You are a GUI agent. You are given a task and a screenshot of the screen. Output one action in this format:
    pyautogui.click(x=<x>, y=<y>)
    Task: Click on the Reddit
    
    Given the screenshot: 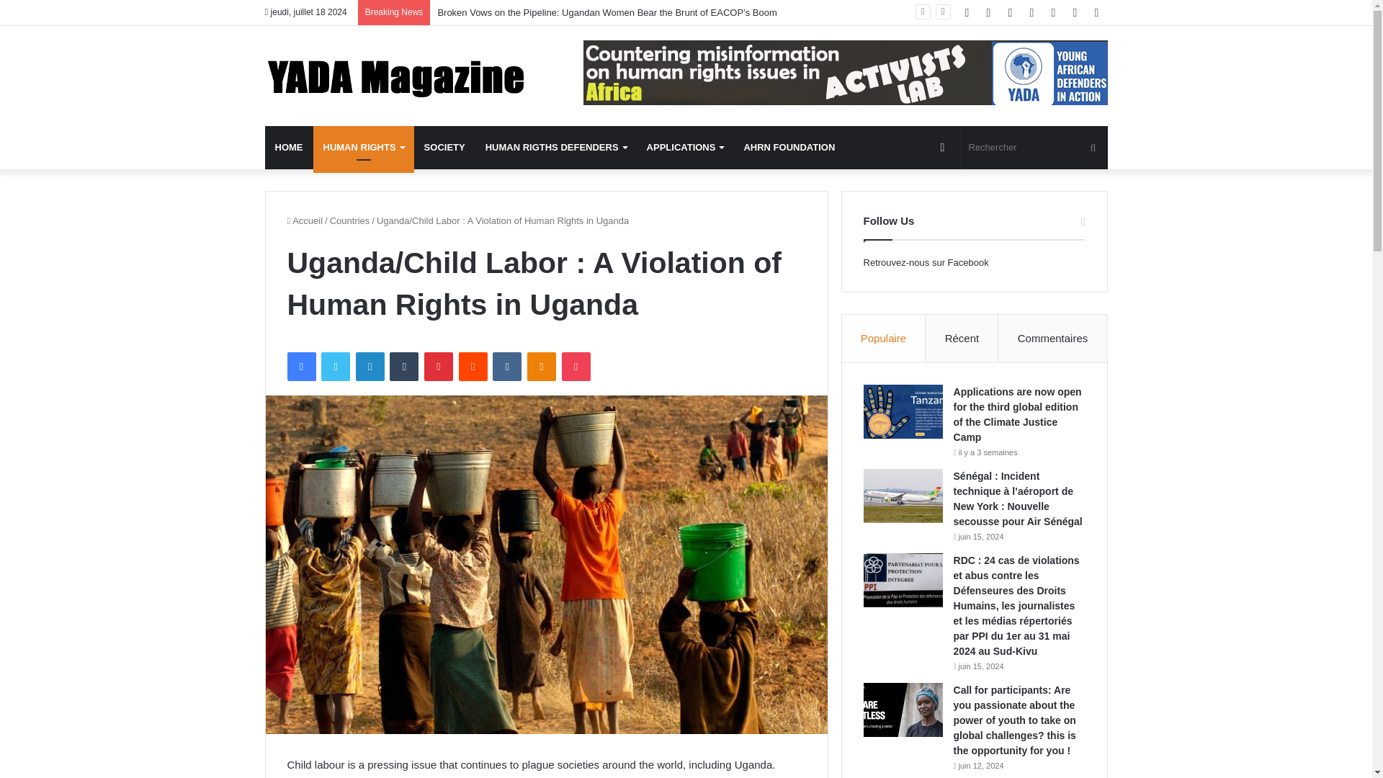 What is the action you would take?
    pyautogui.click(x=473, y=367)
    